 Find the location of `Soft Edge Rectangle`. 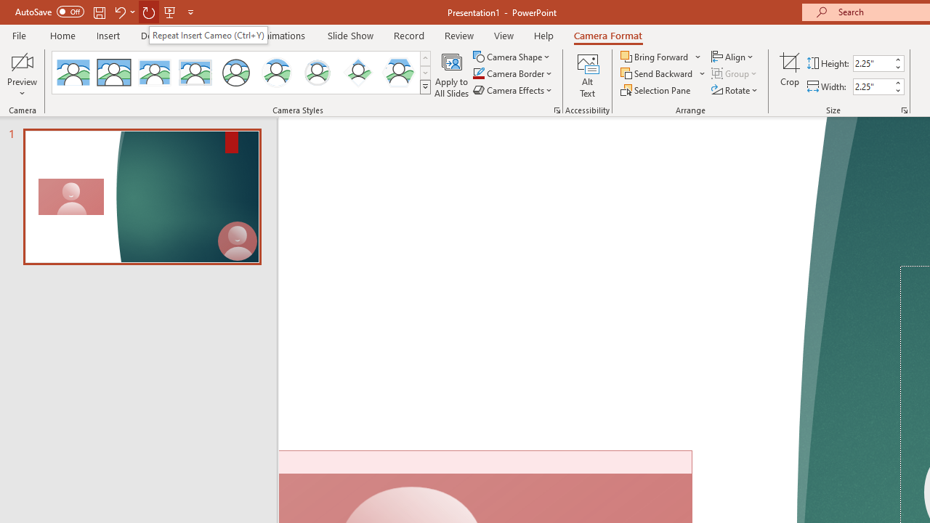

Soft Edge Rectangle is located at coordinates (195, 73).